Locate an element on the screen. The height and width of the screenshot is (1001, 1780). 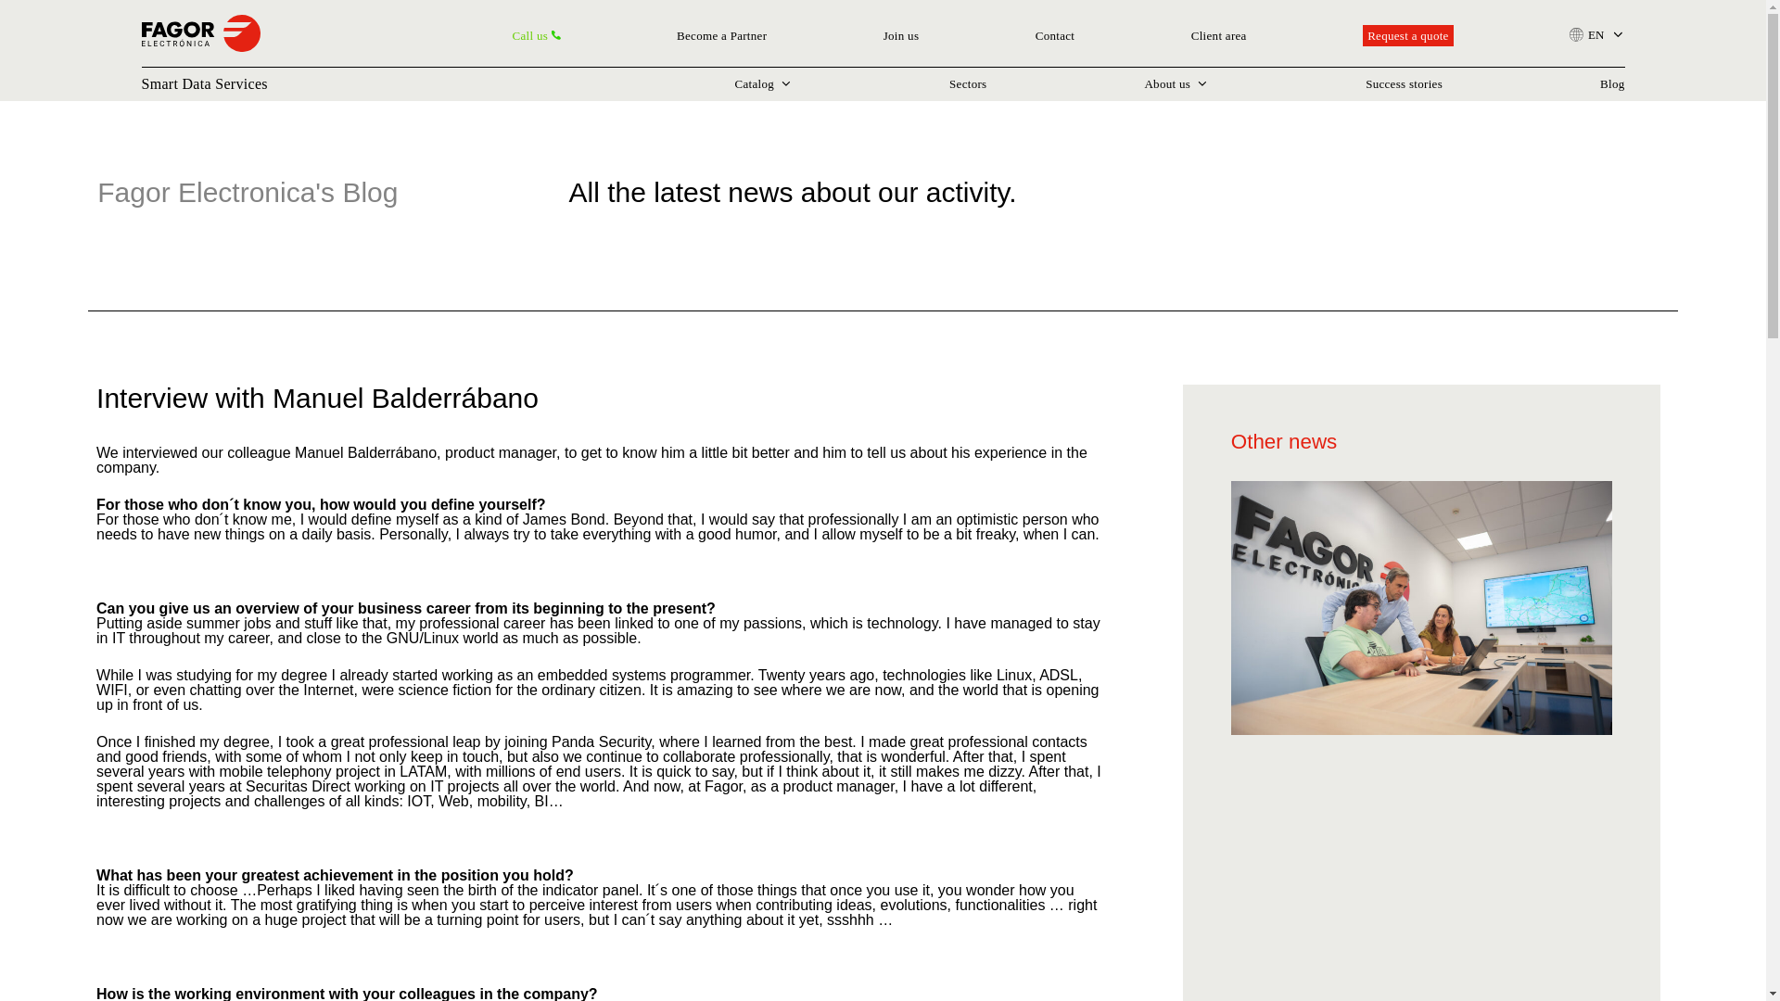
Blog is located at coordinates (1611, 83).